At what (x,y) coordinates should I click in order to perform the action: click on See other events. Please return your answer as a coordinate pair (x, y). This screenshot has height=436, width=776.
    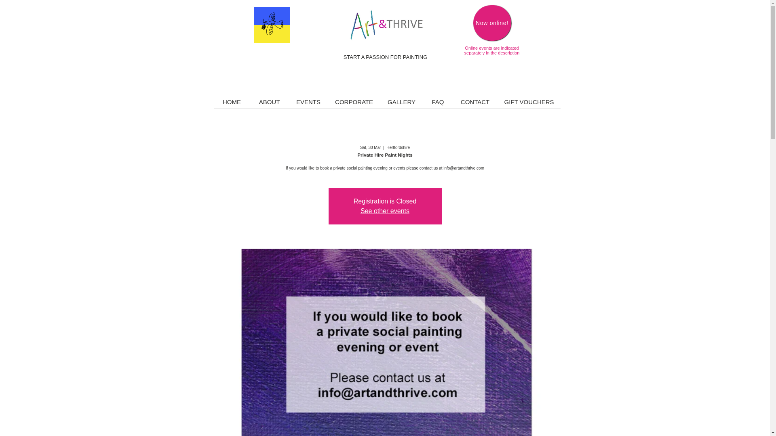
    Looking at the image, I should click on (385, 211).